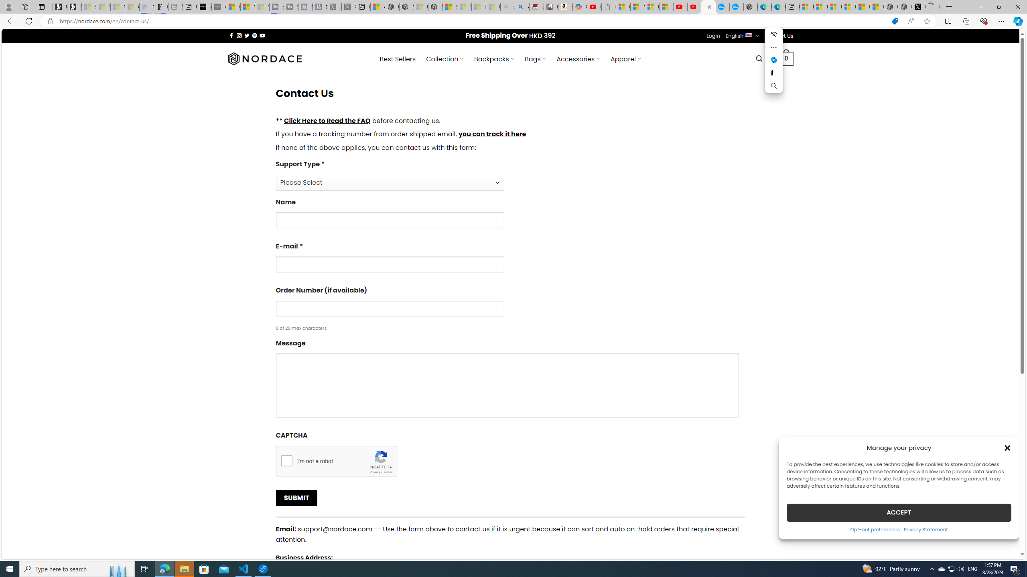  I want to click on Opt-out preferences, so click(875, 529).